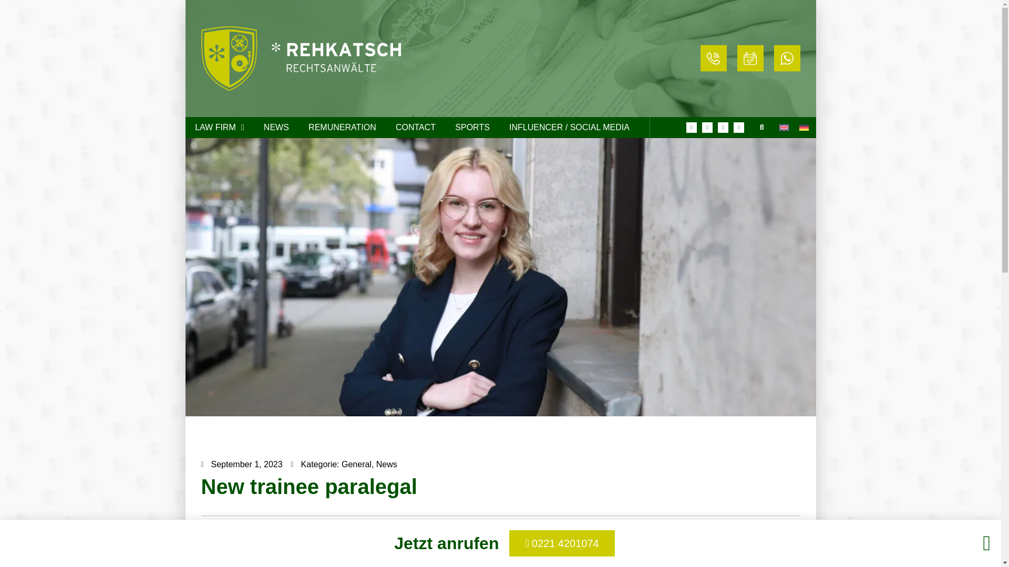  What do you see at coordinates (219, 127) in the screenshot?
I see `LAW FIRM` at bounding box center [219, 127].